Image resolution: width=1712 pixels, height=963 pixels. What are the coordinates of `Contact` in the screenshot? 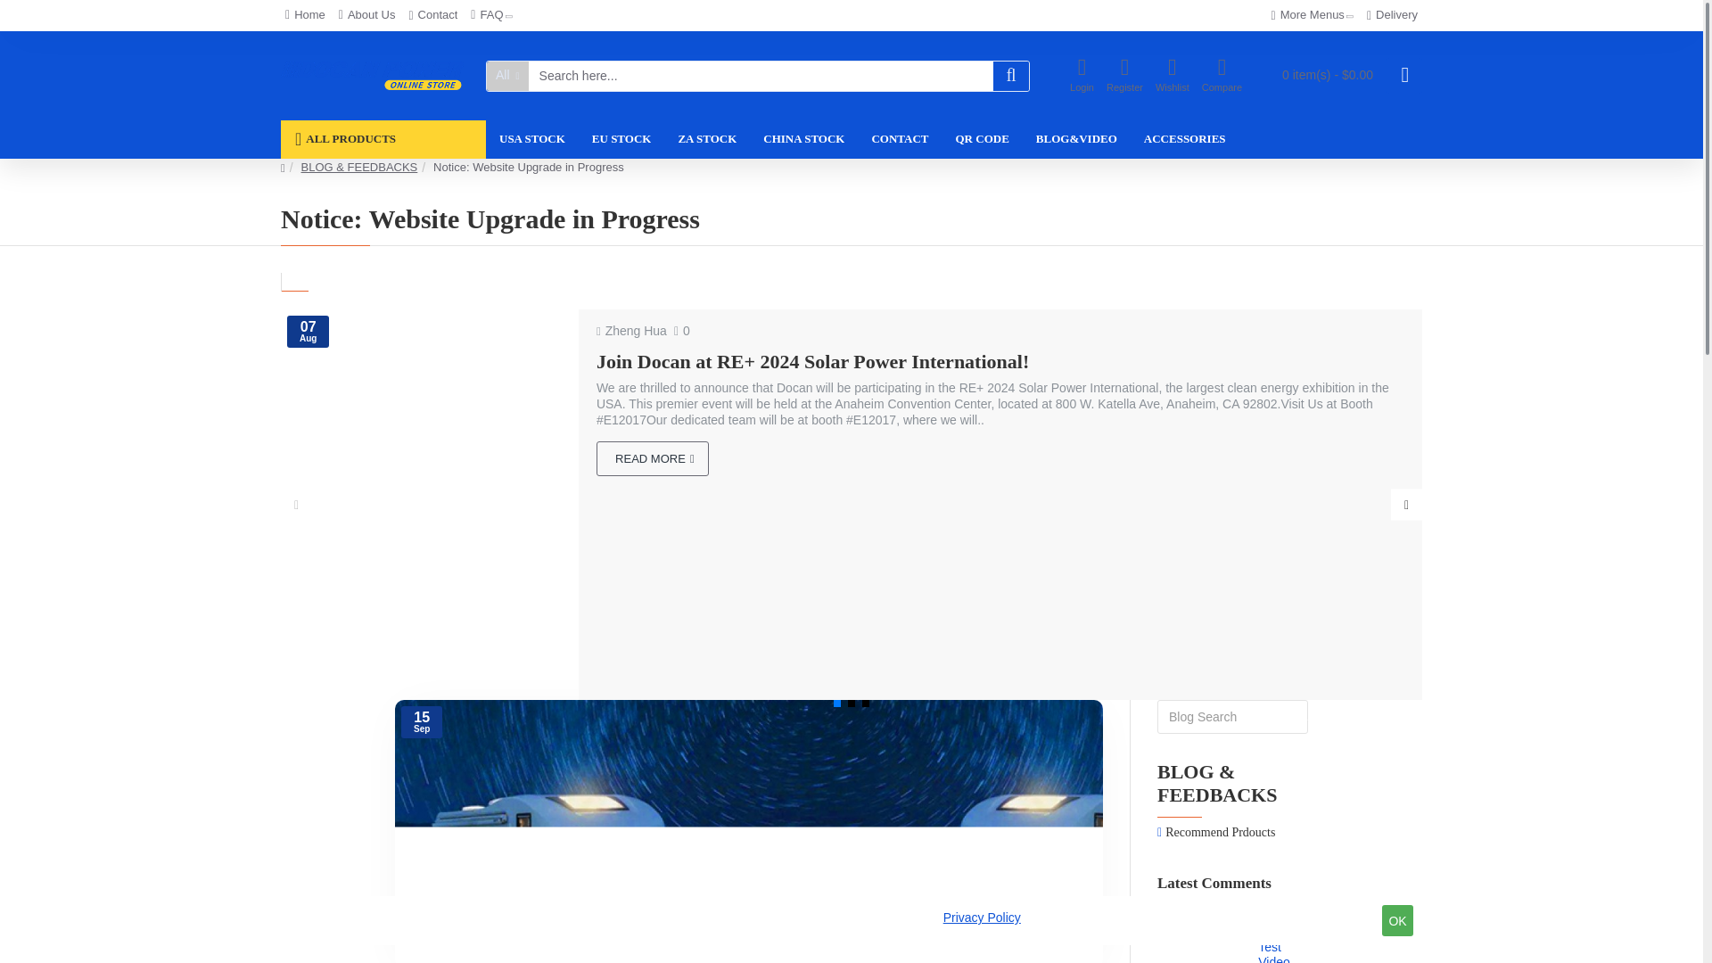 It's located at (433, 15).